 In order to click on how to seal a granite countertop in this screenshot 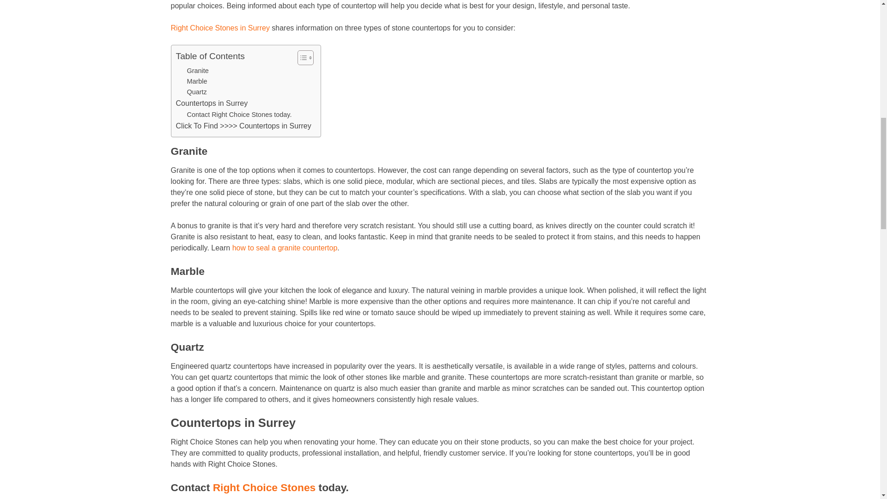, I will do `click(285, 248)`.